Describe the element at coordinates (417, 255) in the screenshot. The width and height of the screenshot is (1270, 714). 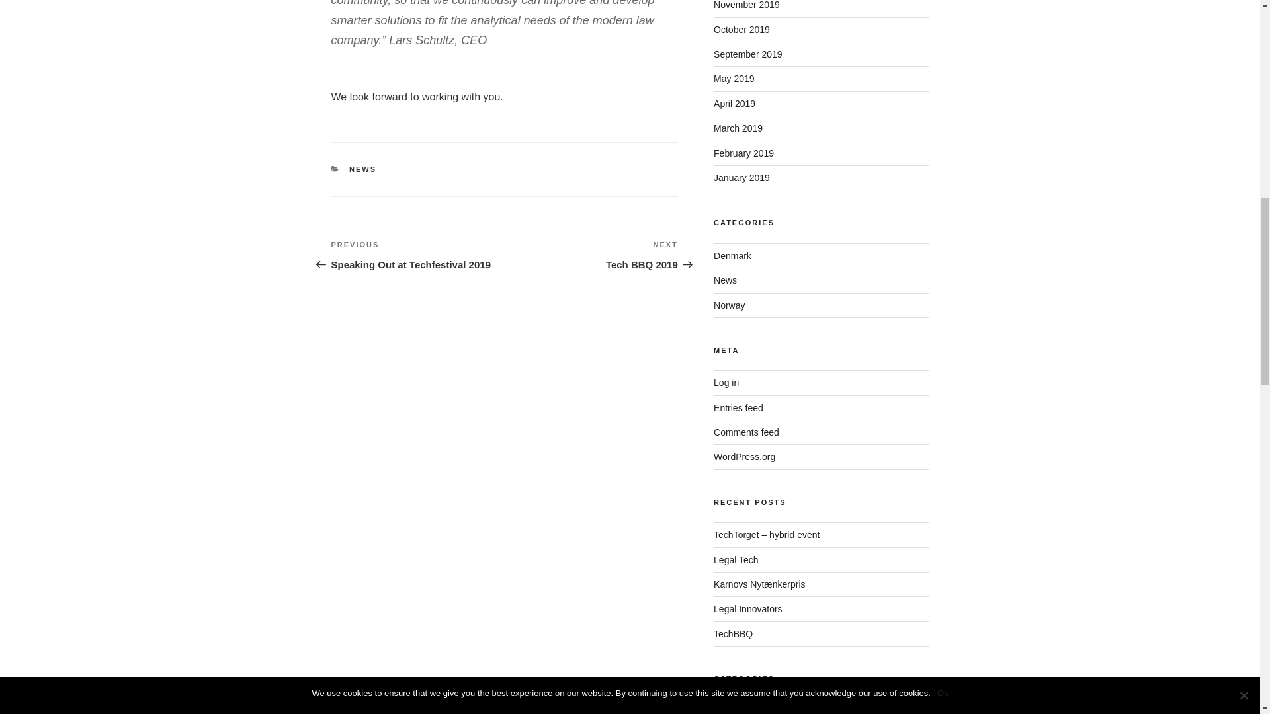
I see `May 2019` at that location.